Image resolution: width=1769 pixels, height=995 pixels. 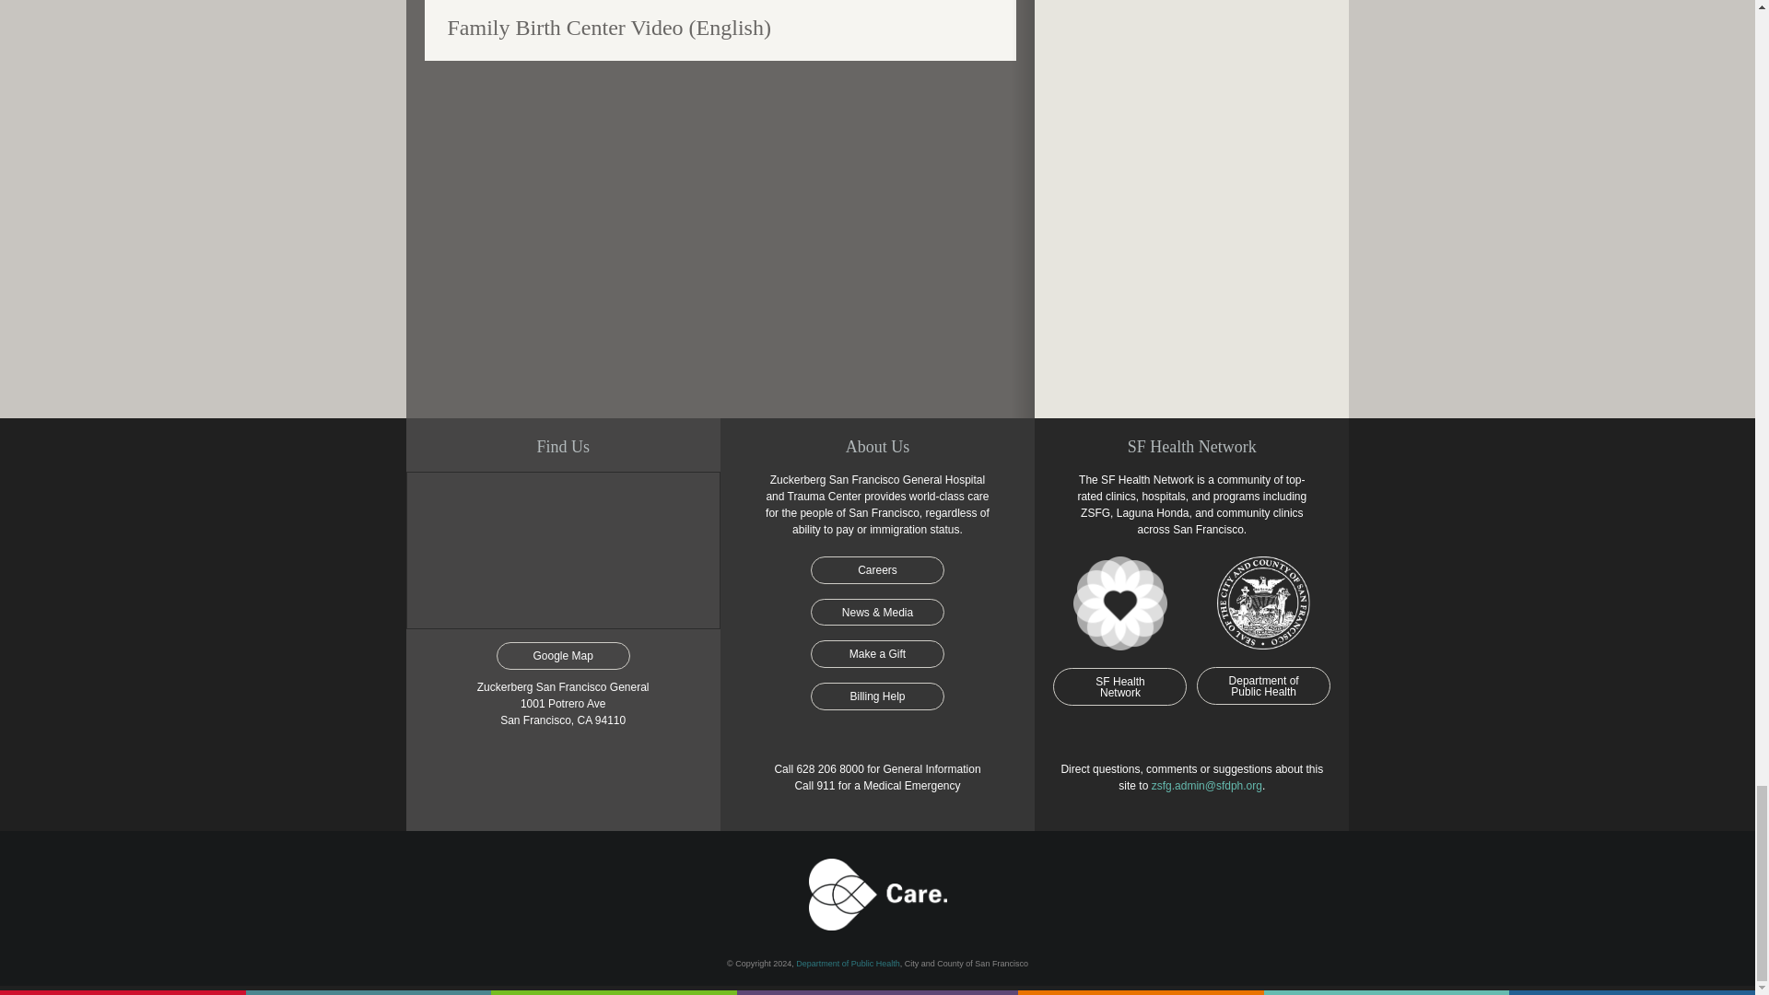 What do you see at coordinates (719, 227) in the screenshot?
I see `ZSFG-FBC-English-Subs-1080p` at bounding box center [719, 227].